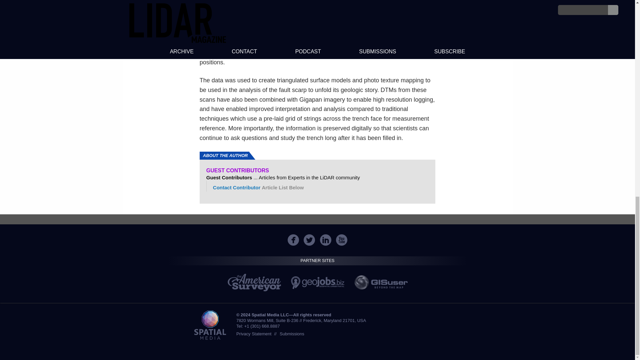 The width and height of the screenshot is (640, 360). What do you see at coordinates (341, 240) in the screenshot?
I see `icon-sm-youtube` at bounding box center [341, 240].